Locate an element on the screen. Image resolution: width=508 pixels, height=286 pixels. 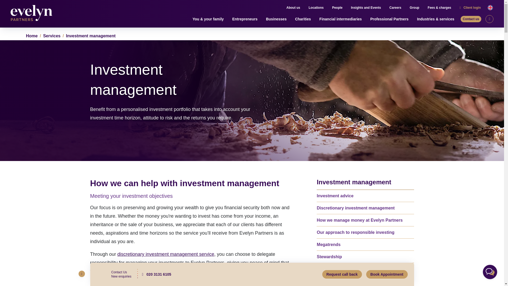
About us is located at coordinates (293, 8).